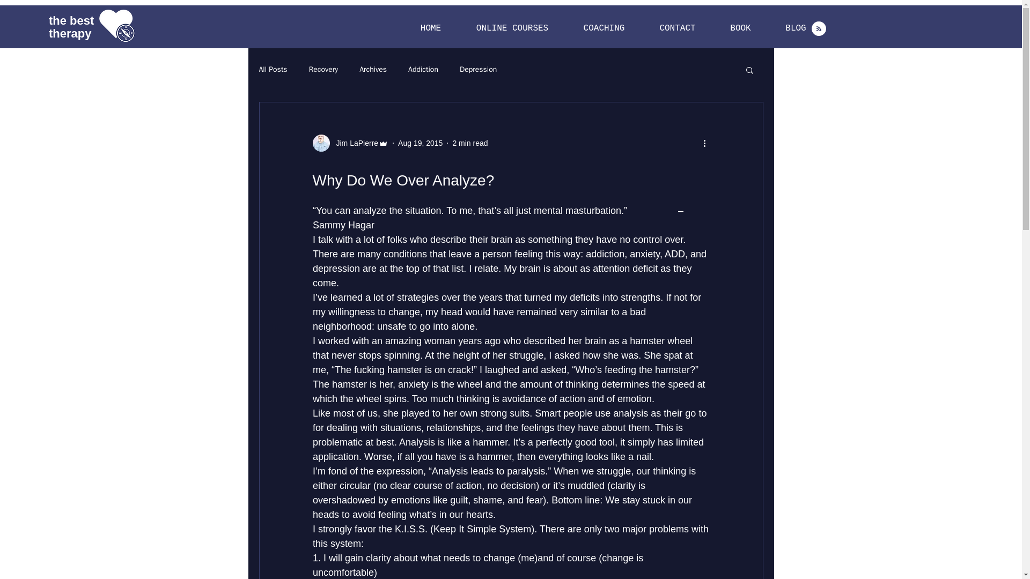 This screenshot has height=579, width=1030. I want to click on BLOG, so click(273, 70).